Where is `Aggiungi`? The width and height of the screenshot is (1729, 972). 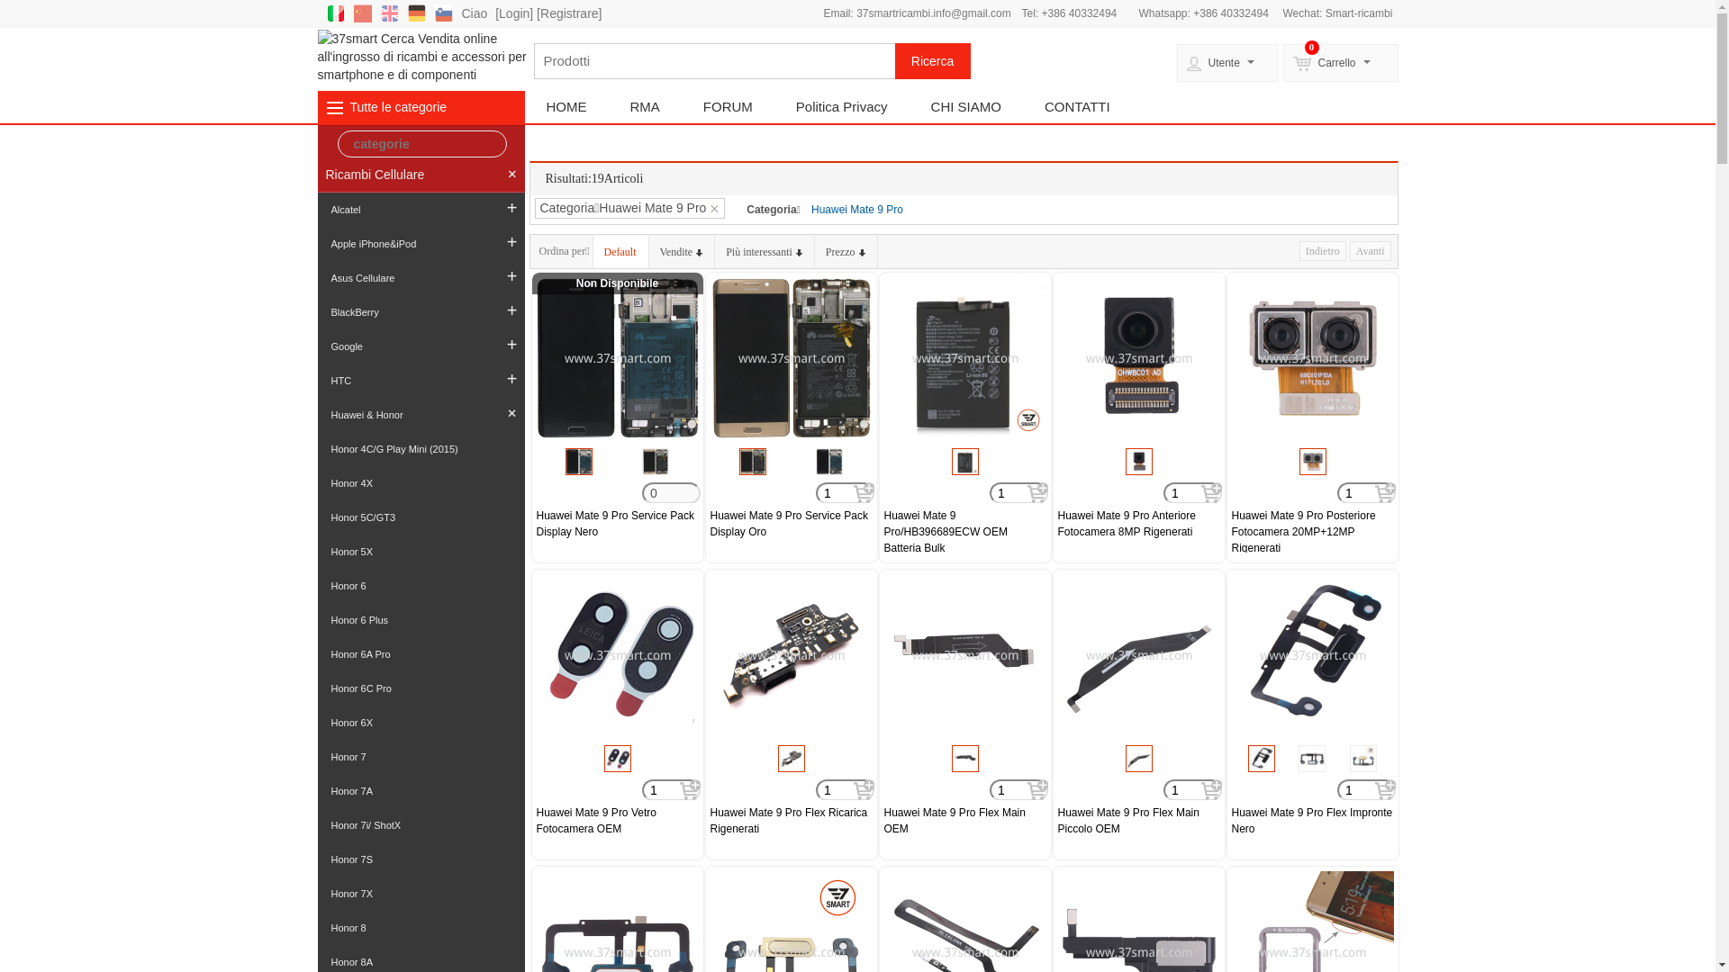 Aggiungi is located at coordinates (864, 790).